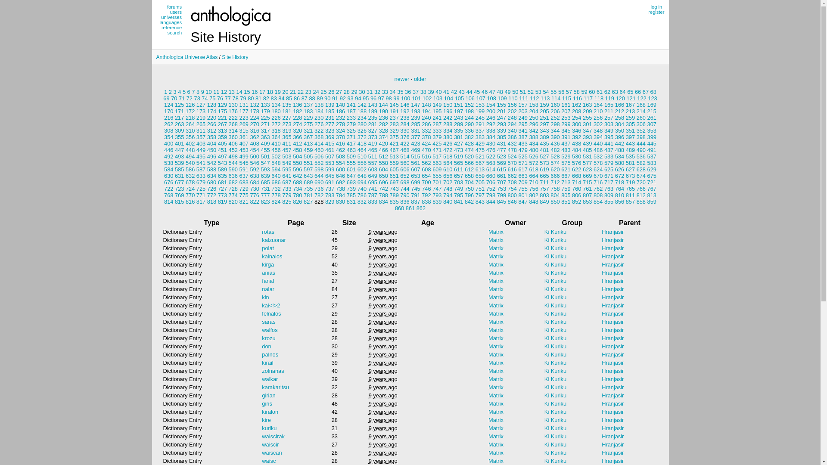 The width and height of the screenshot is (827, 465). I want to click on 845, so click(501, 201).